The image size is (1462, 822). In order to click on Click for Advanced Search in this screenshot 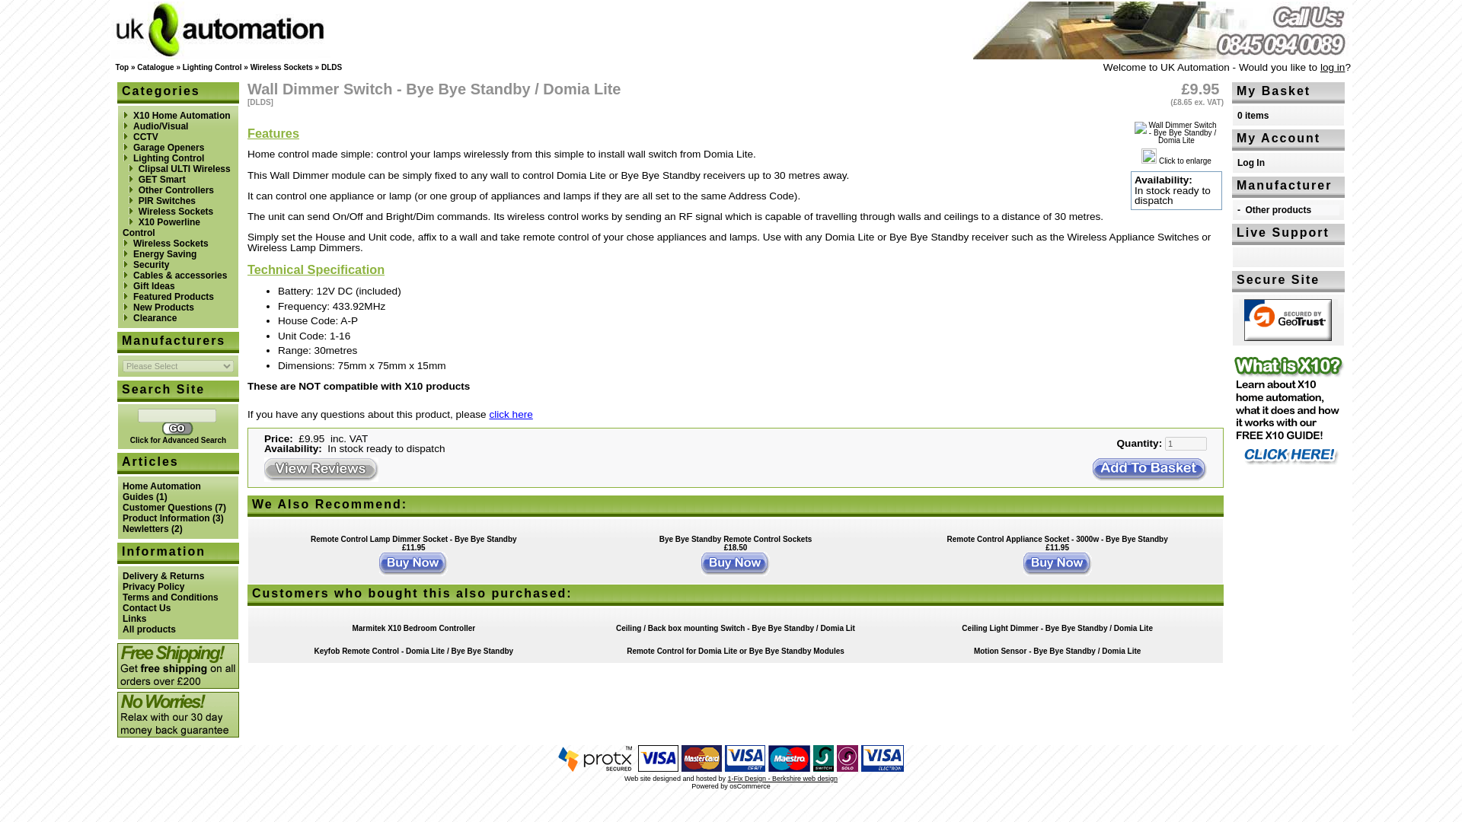, I will do `click(178, 440)`.